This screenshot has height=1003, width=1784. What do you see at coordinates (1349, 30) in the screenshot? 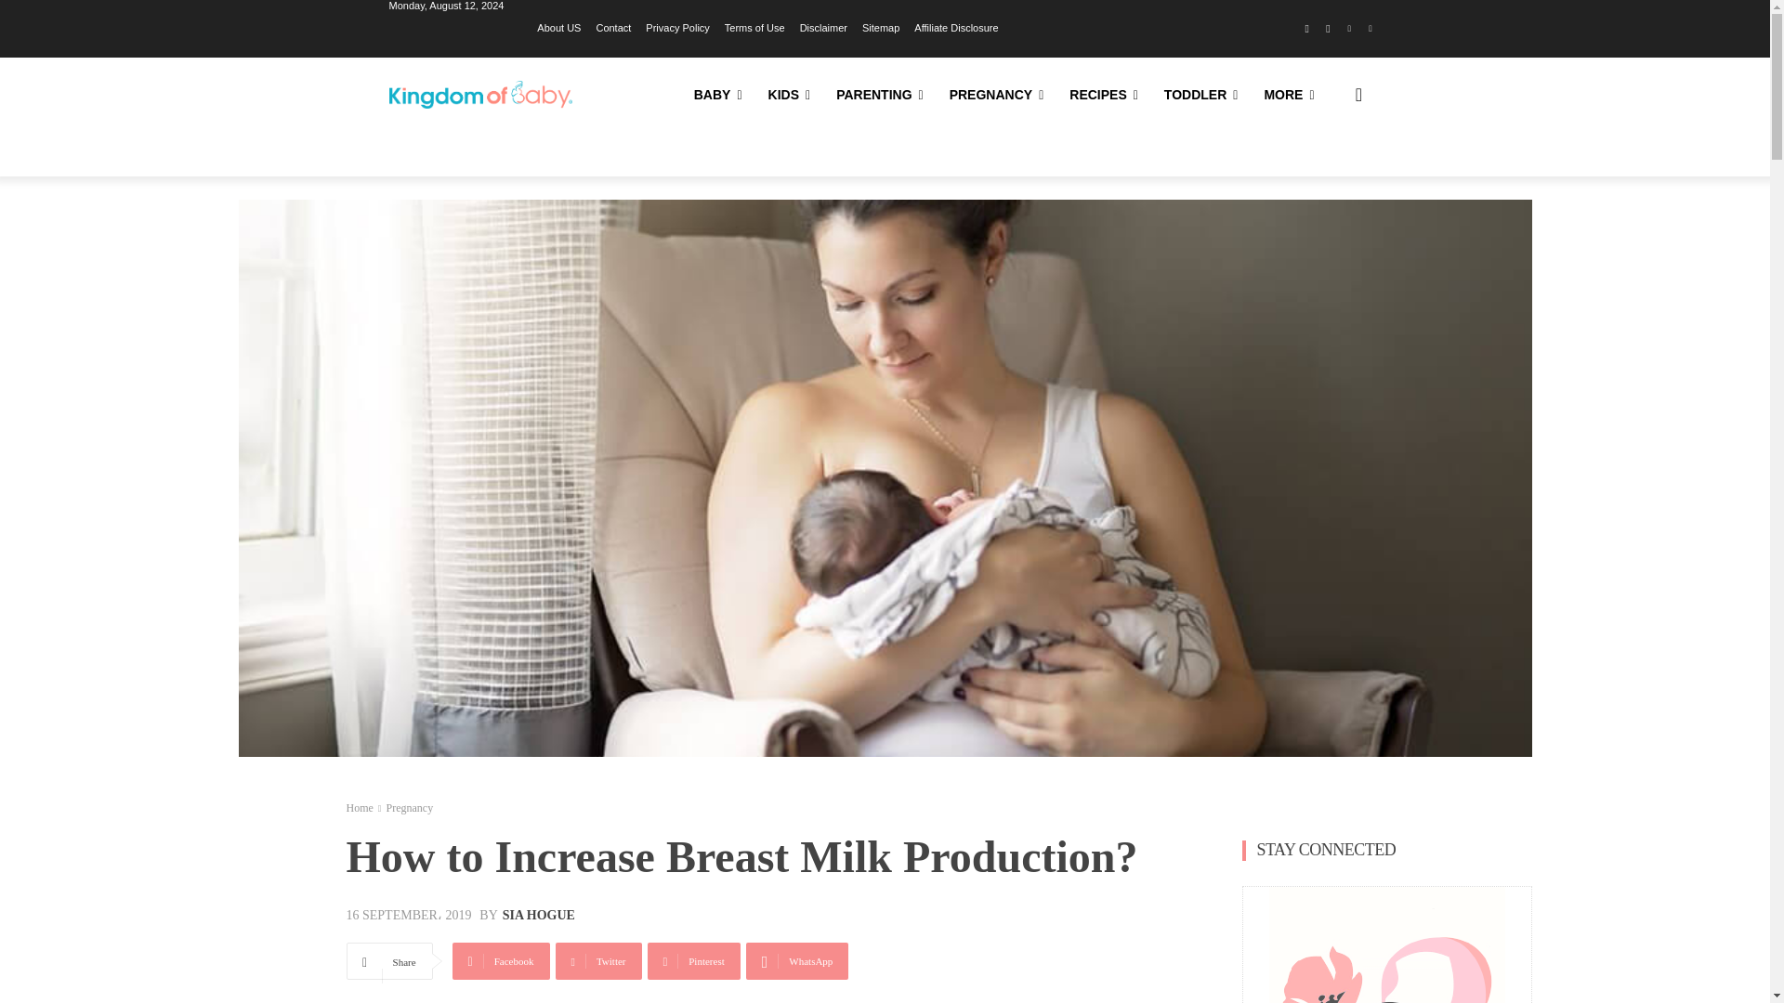
I see `Pinterest` at bounding box center [1349, 30].